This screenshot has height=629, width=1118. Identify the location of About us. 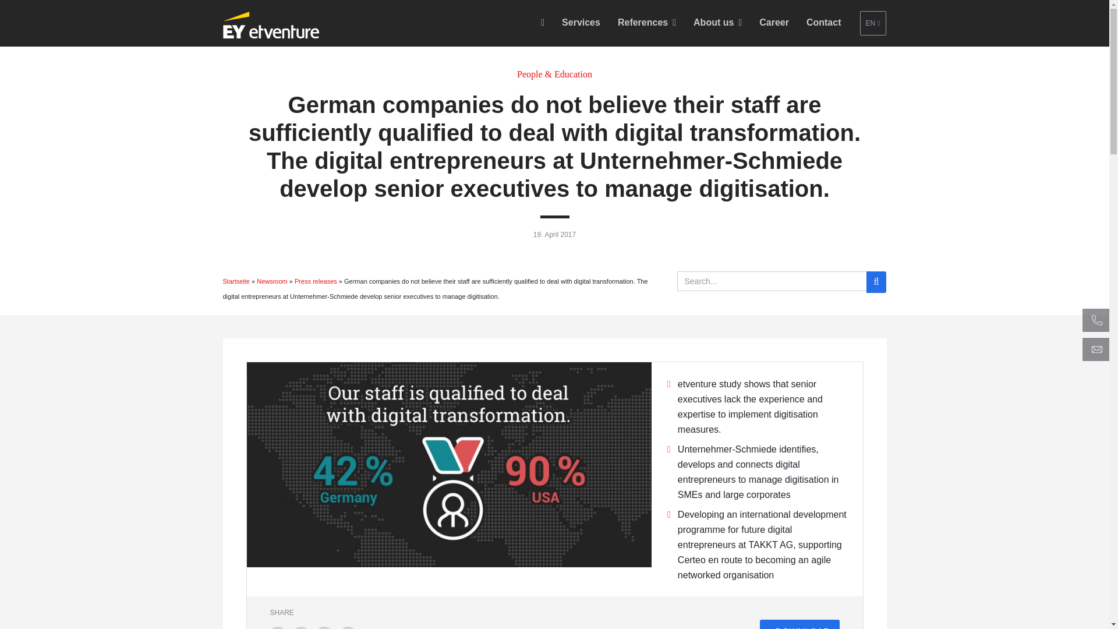
(717, 22).